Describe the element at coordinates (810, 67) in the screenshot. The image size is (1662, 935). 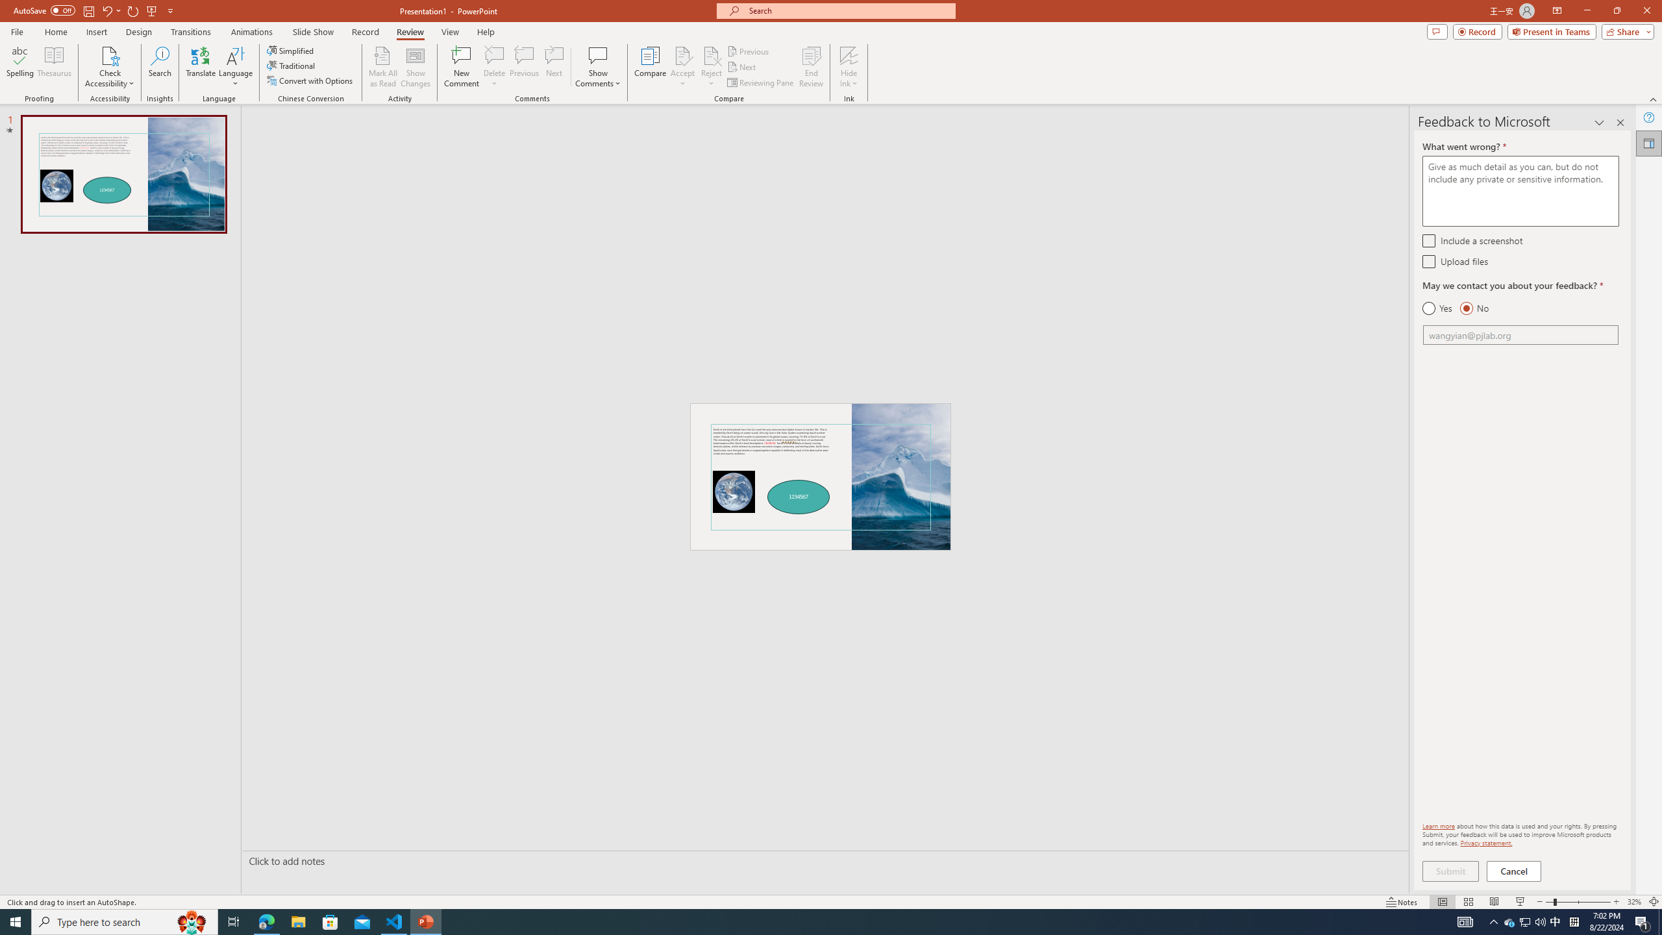
I see `End Review` at that location.